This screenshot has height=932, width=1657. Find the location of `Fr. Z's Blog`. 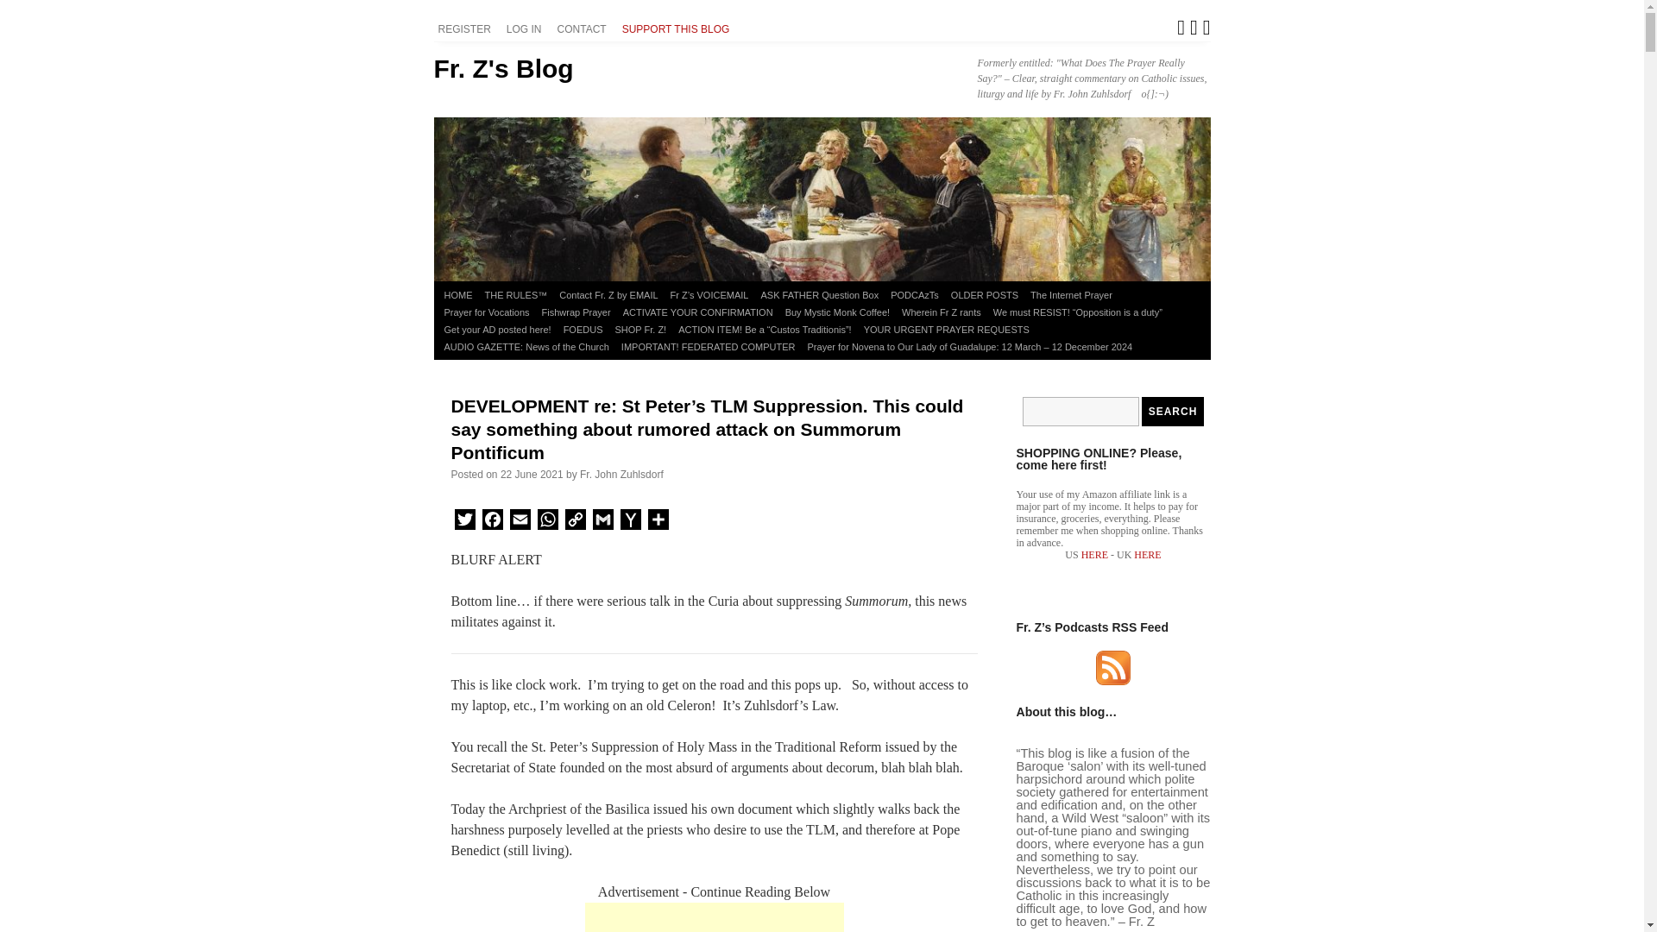

Fr. Z's Blog is located at coordinates (502, 68).